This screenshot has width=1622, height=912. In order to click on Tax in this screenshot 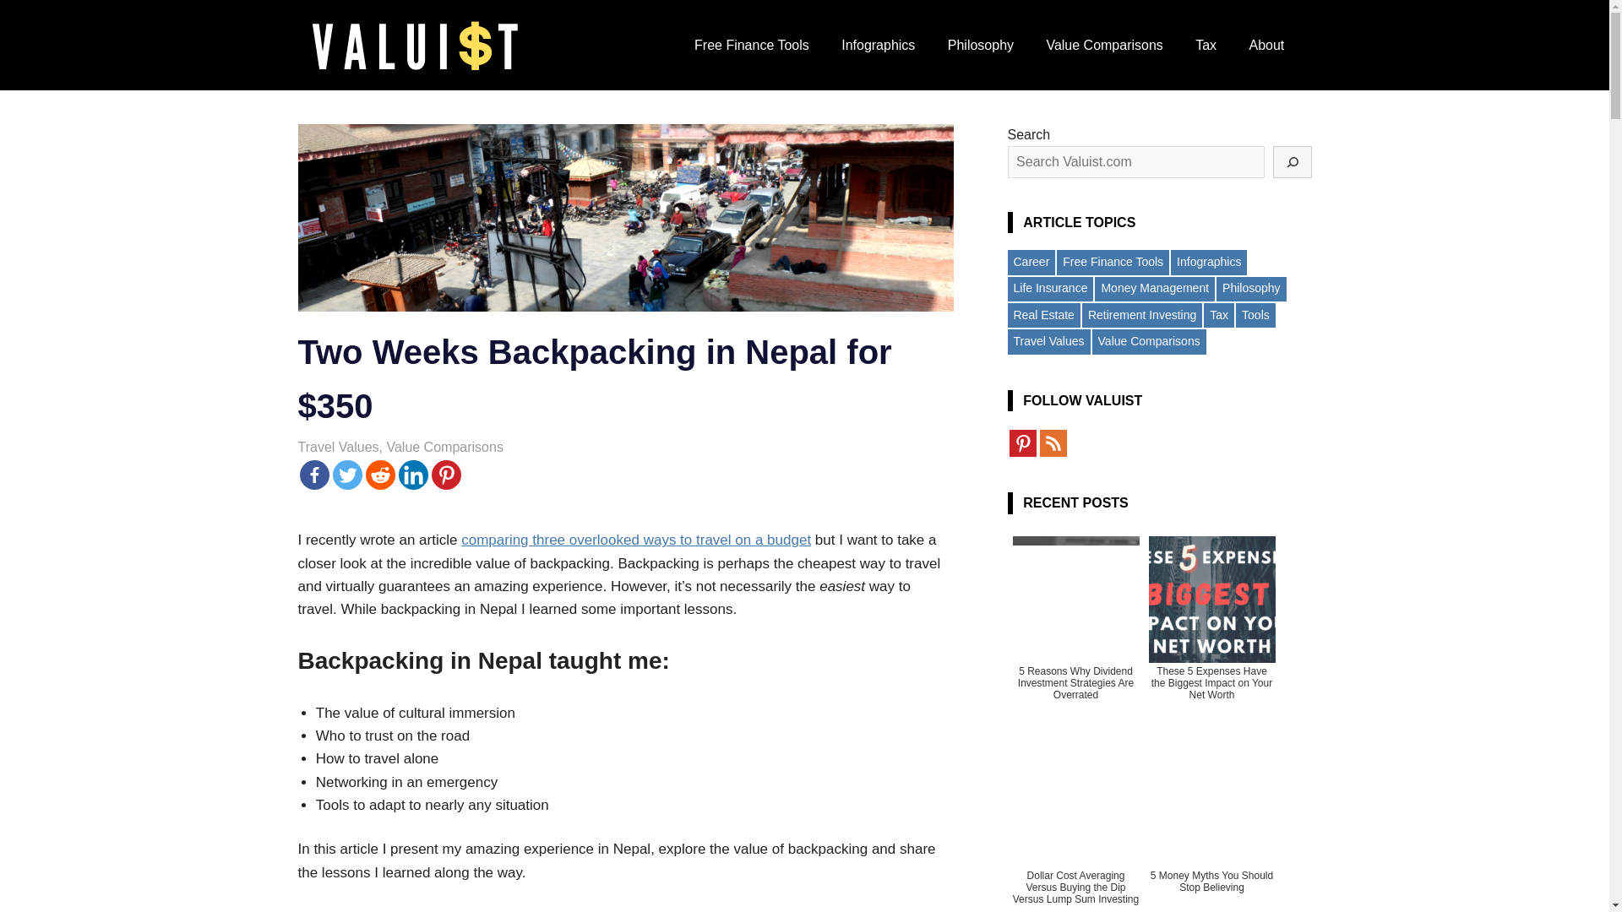, I will do `click(1206, 46)`.